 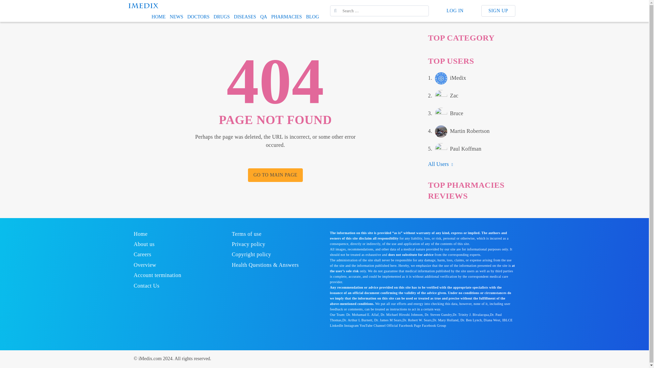 I want to click on NEWS, so click(x=198, y=17).